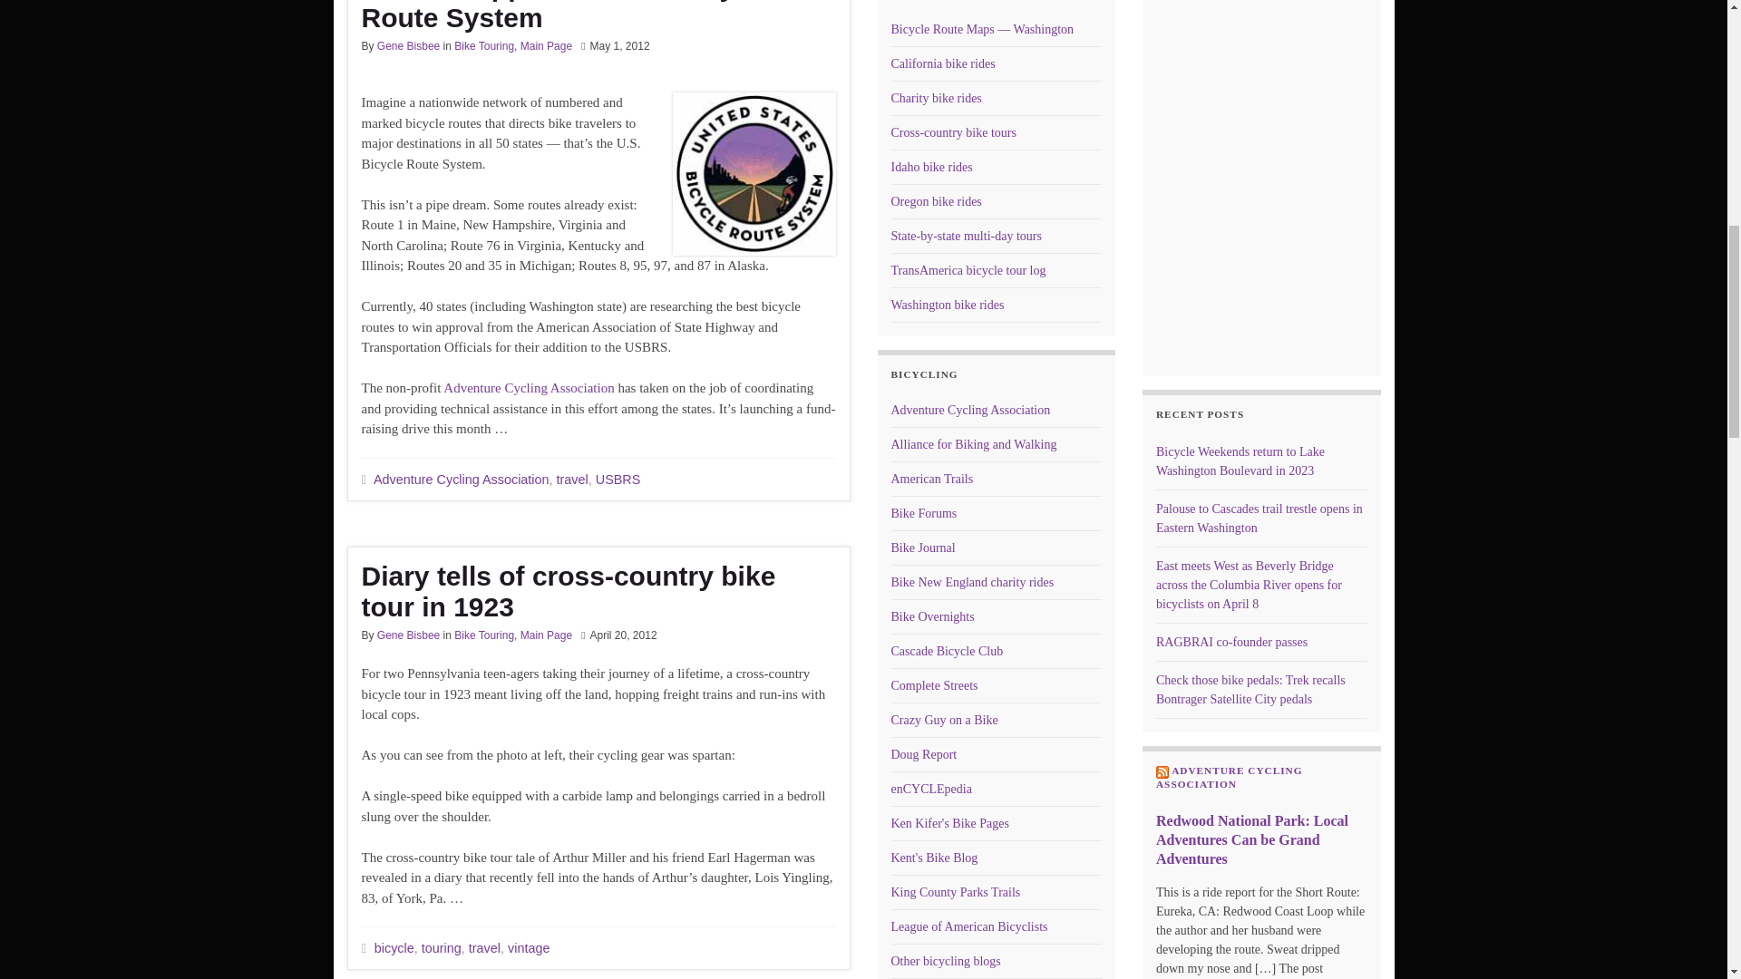 This screenshot has height=979, width=1741. Describe the element at coordinates (462, 479) in the screenshot. I see `Adventure Cycling Association` at that location.